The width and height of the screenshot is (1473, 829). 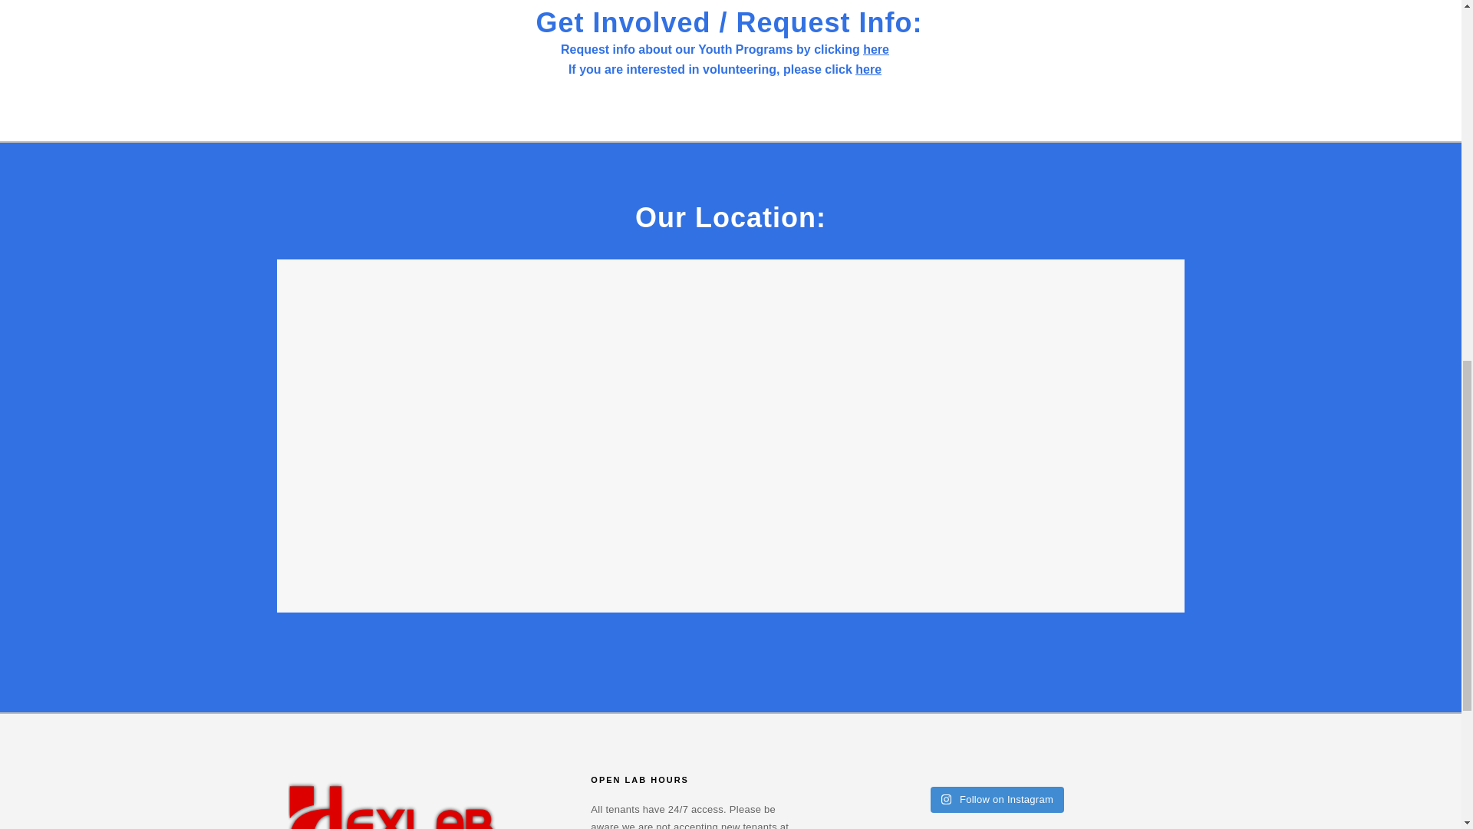 I want to click on here, so click(x=868, y=69).